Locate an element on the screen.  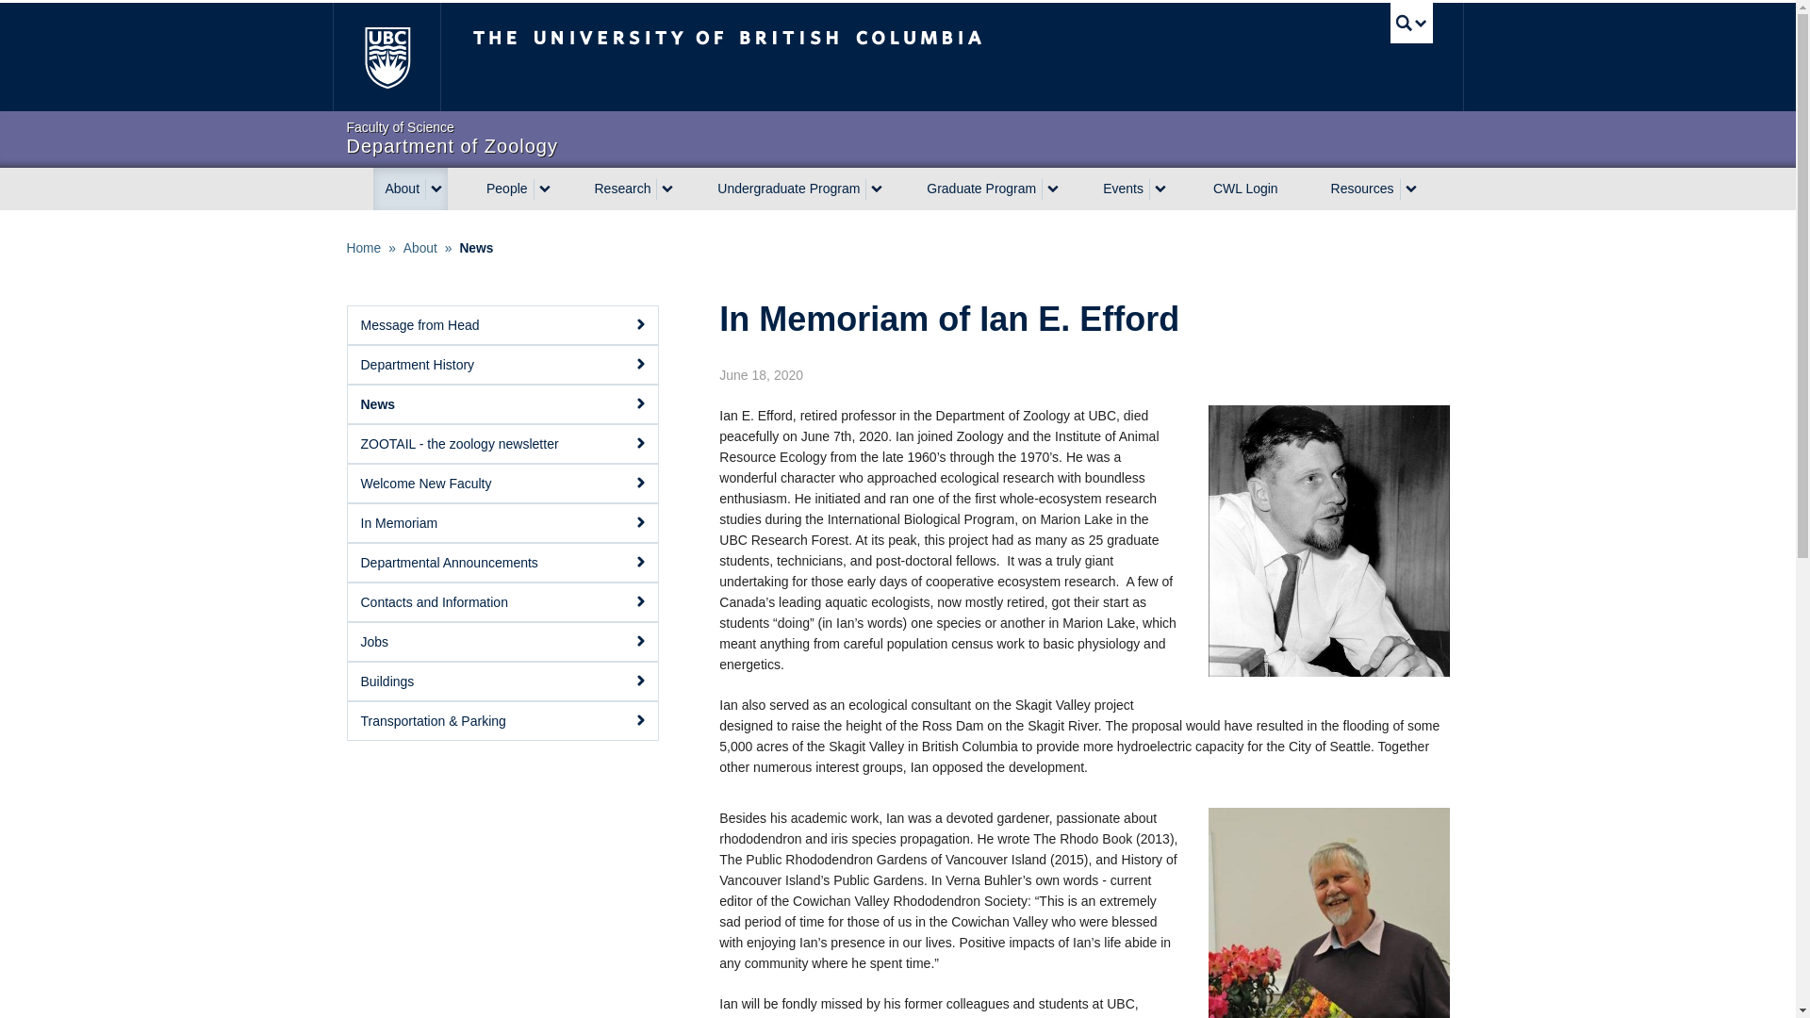
The University of British Columbia is located at coordinates (385, 57).